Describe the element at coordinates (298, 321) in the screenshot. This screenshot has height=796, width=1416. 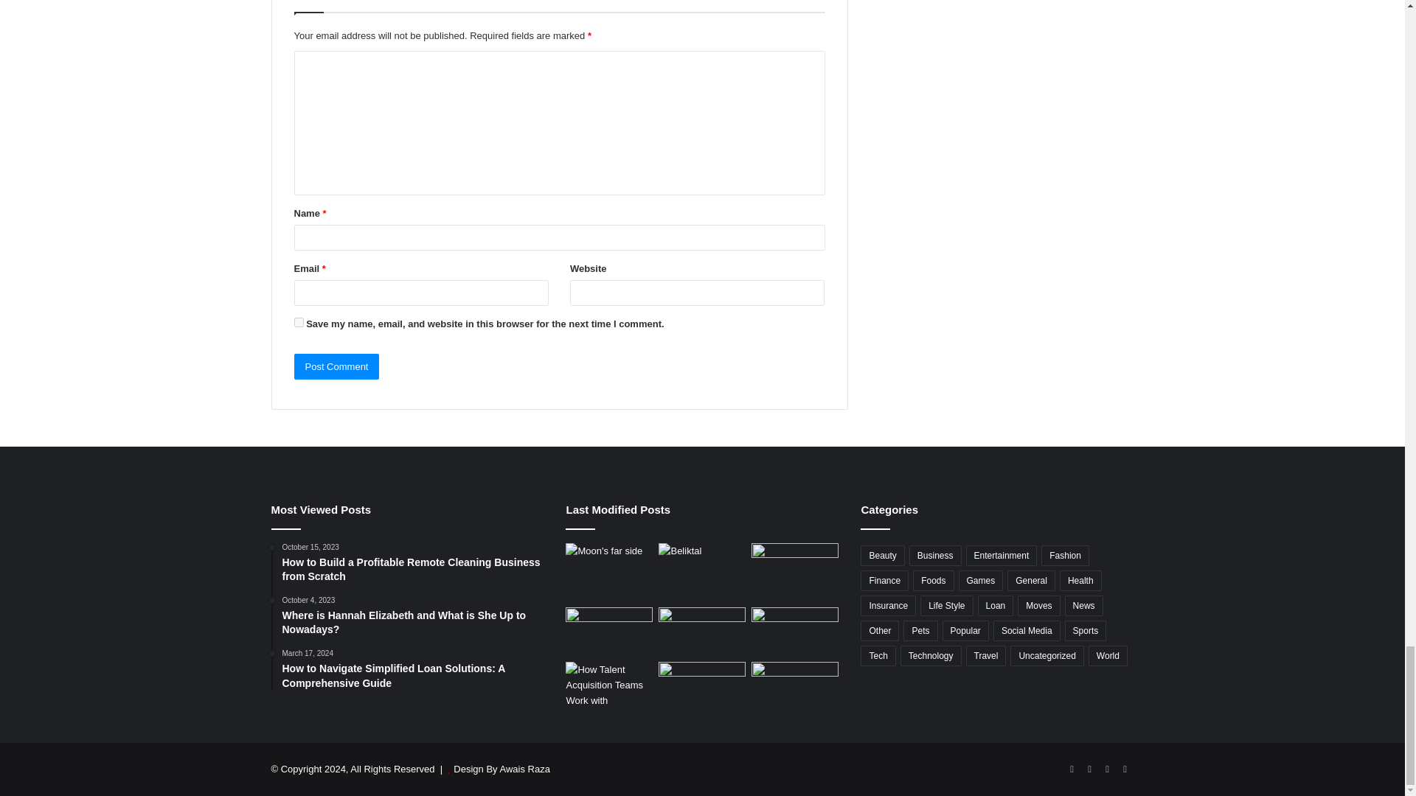
I see `yes` at that location.